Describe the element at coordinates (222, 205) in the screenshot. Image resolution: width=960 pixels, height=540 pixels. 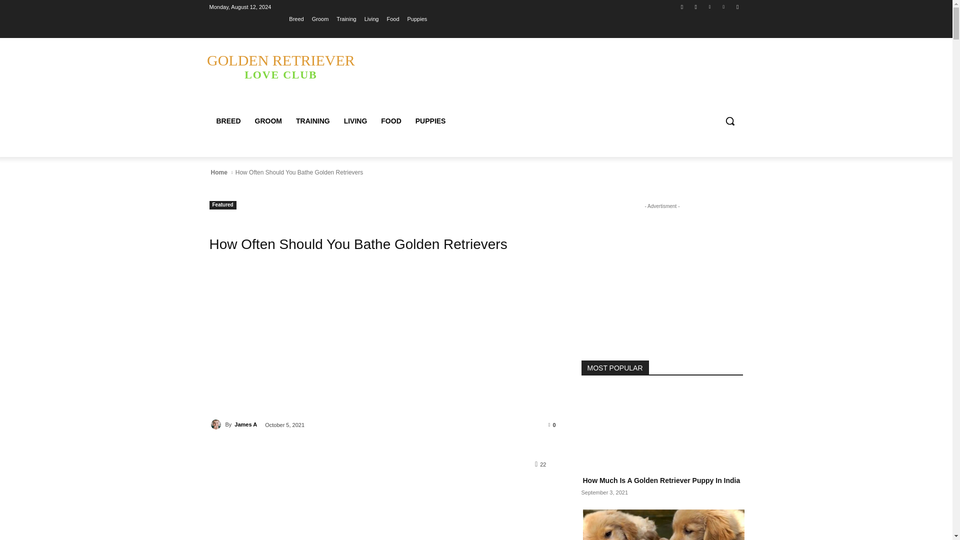
I see `Featured` at that location.